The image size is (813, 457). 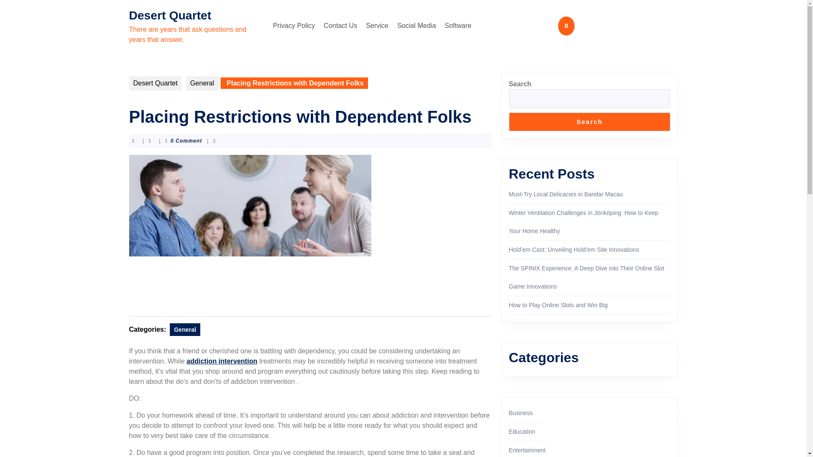 What do you see at coordinates (566, 194) in the screenshot?
I see `Must-Try Local Delicacies in Bandar Macau` at bounding box center [566, 194].